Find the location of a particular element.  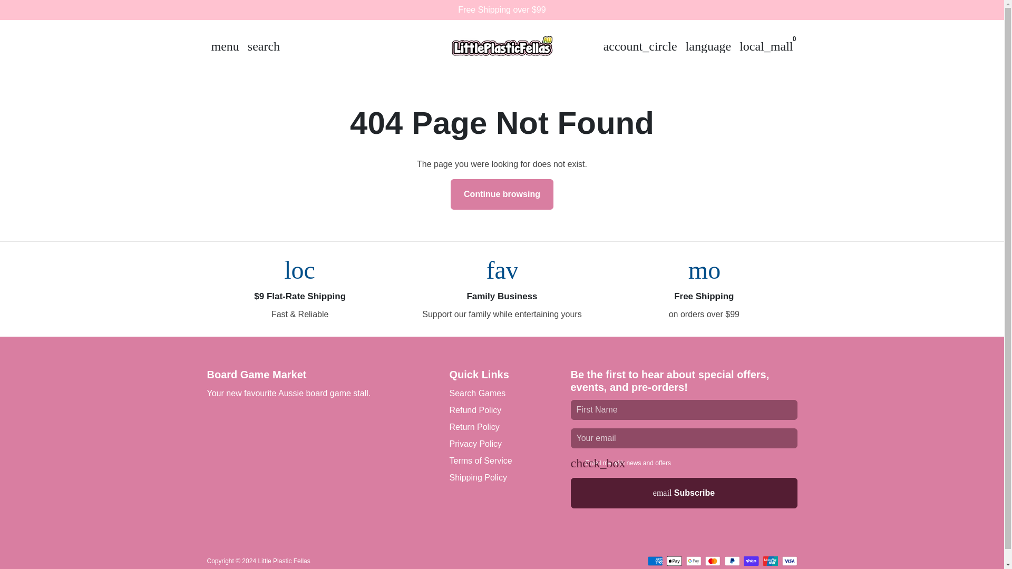

Google Pay is located at coordinates (694, 561).